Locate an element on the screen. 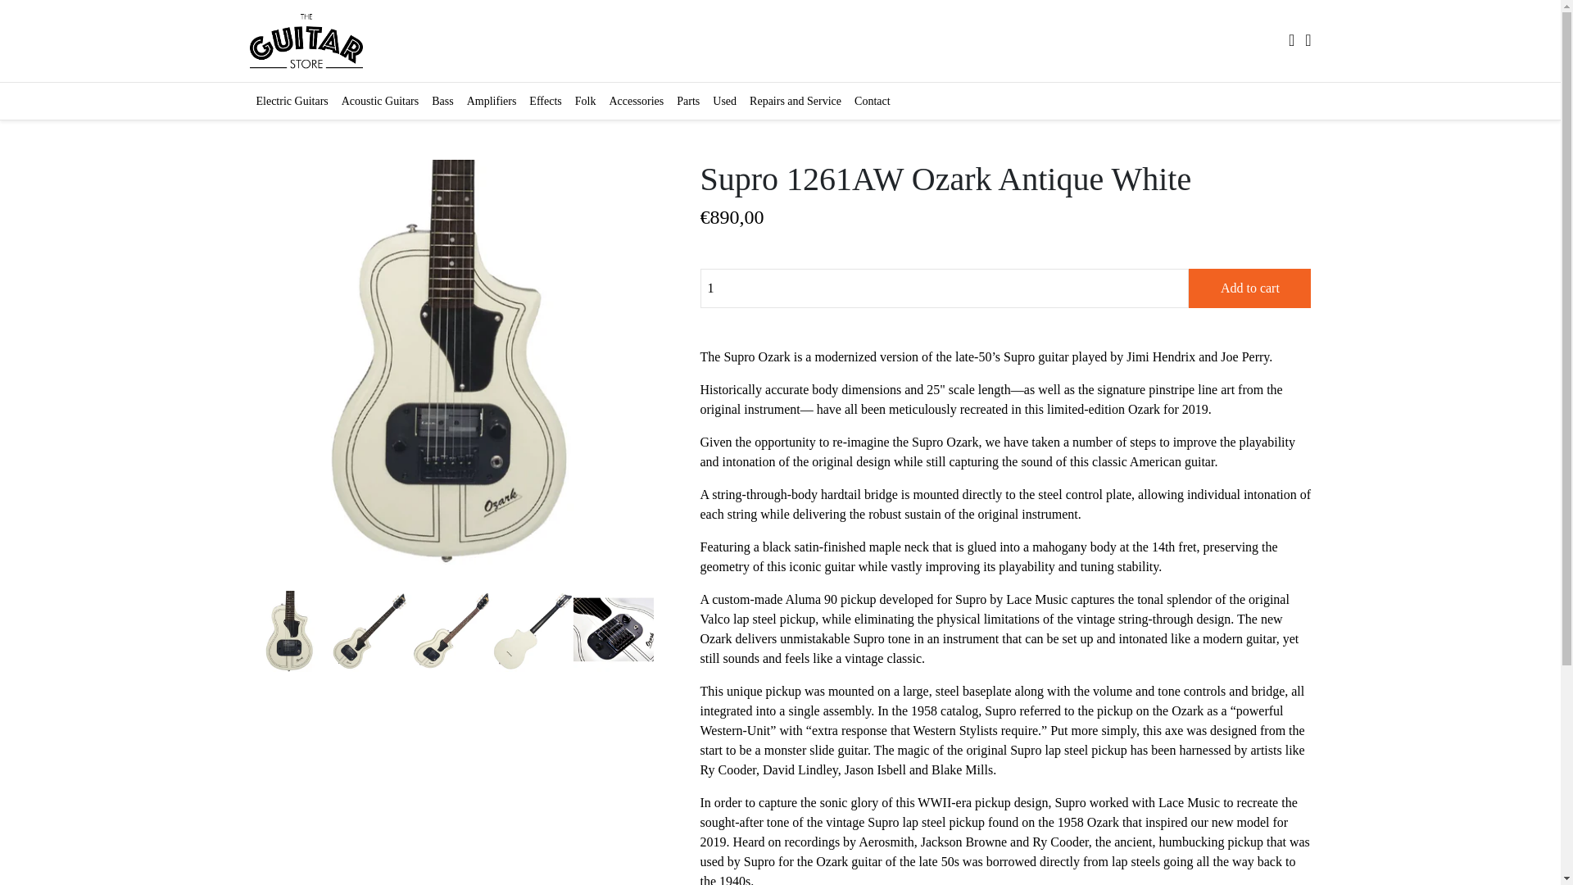 This screenshot has height=885, width=1573. Effects is located at coordinates (545, 101).